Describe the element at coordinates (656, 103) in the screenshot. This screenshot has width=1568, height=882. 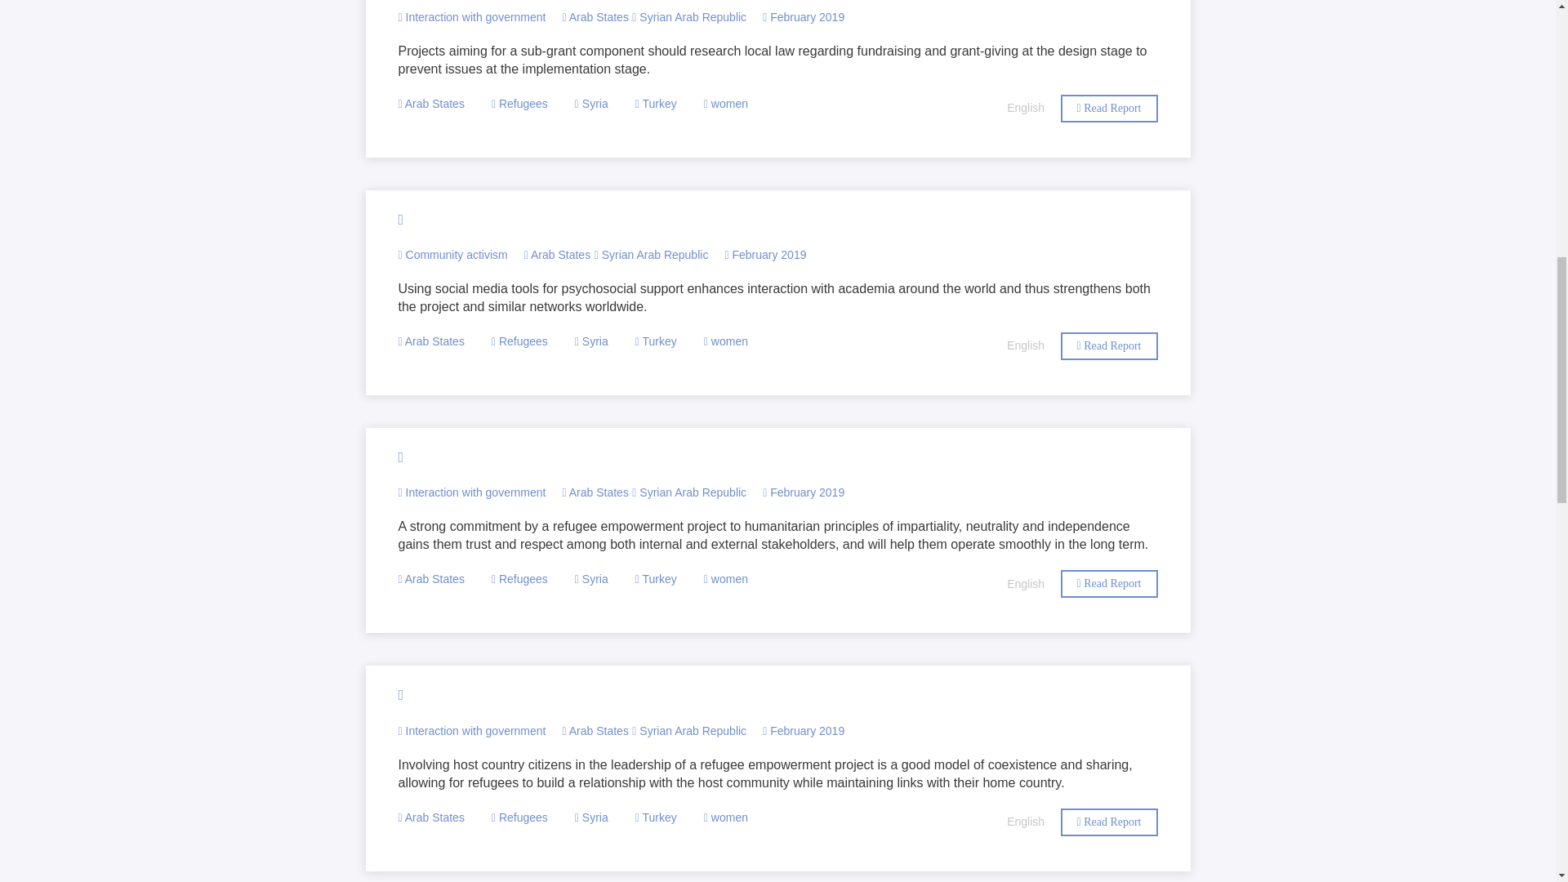
I see `Turkey` at that location.